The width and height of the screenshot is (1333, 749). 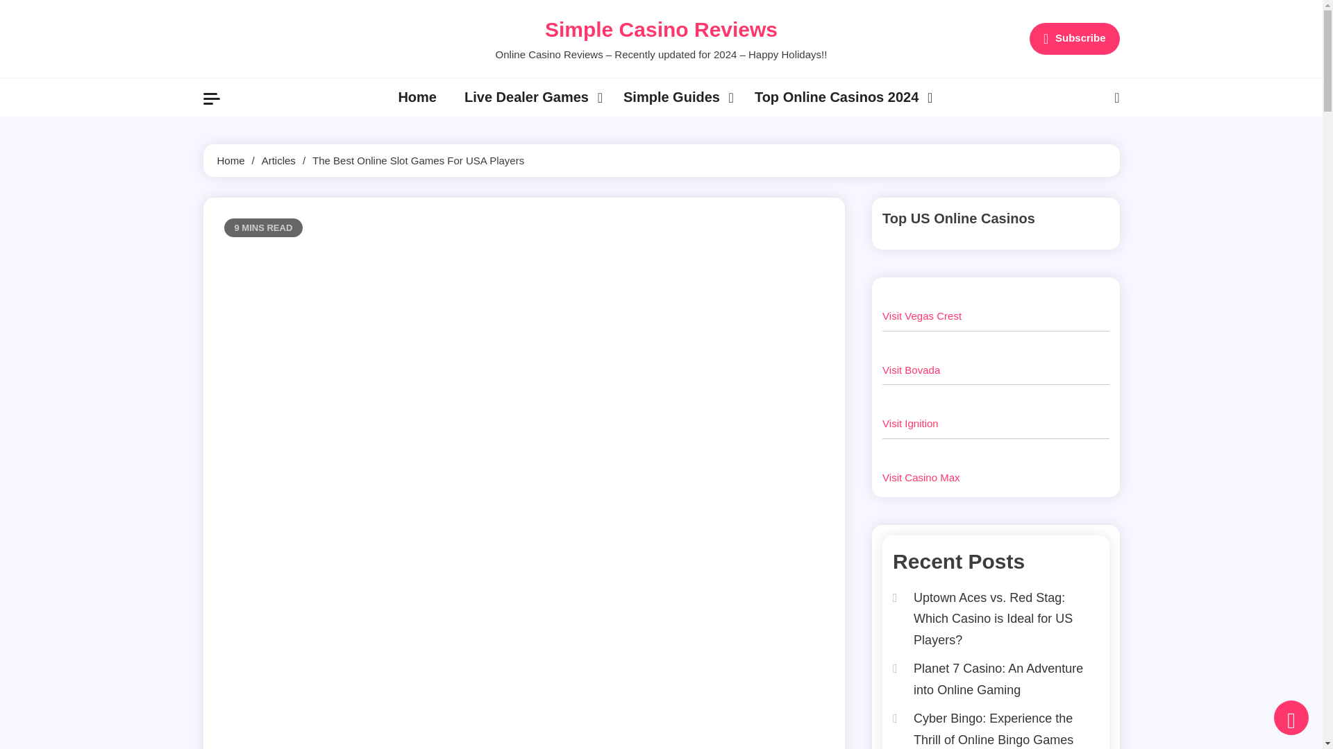 What do you see at coordinates (1080, 151) in the screenshot?
I see `Search` at bounding box center [1080, 151].